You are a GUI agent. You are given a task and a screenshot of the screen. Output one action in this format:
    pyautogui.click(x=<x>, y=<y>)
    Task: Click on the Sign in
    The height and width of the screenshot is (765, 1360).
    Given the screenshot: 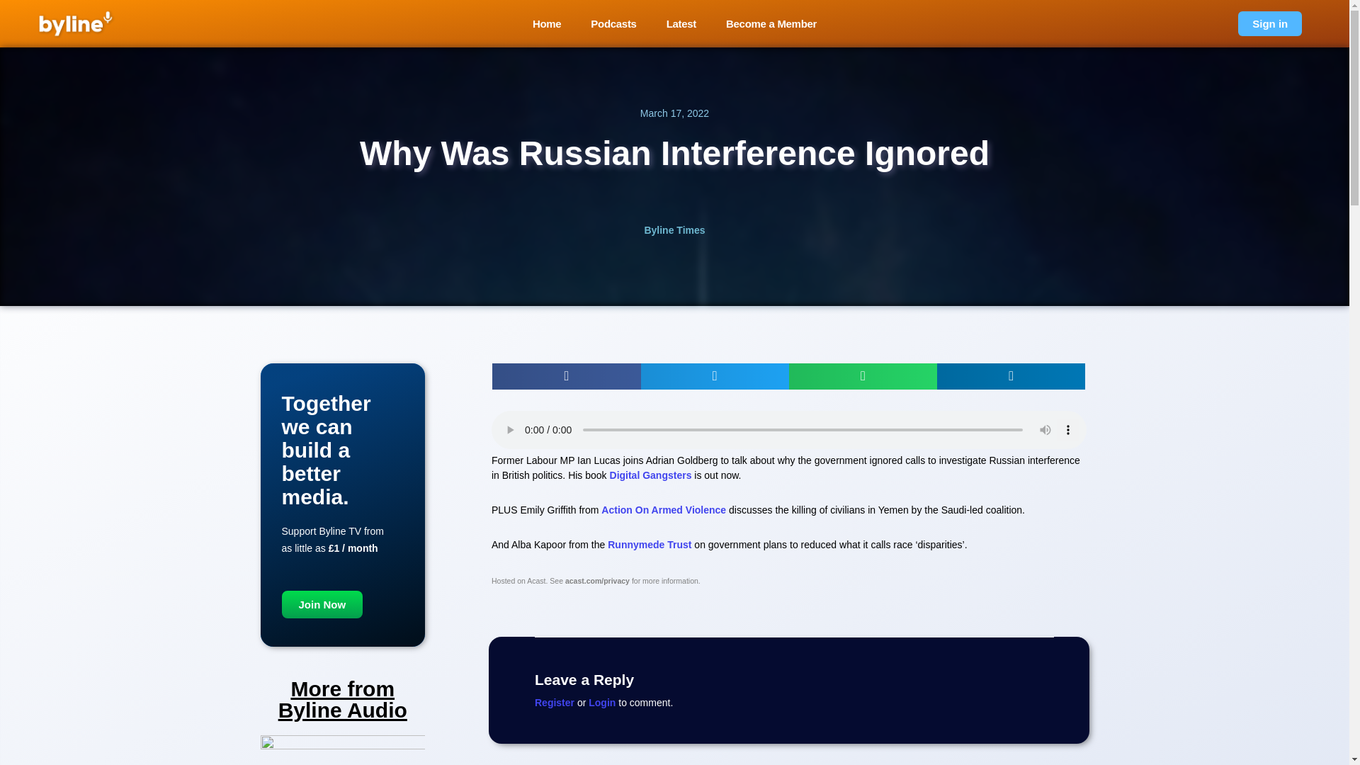 What is the action you would take?
    pyautogui.click(x=1269, y=23)
    